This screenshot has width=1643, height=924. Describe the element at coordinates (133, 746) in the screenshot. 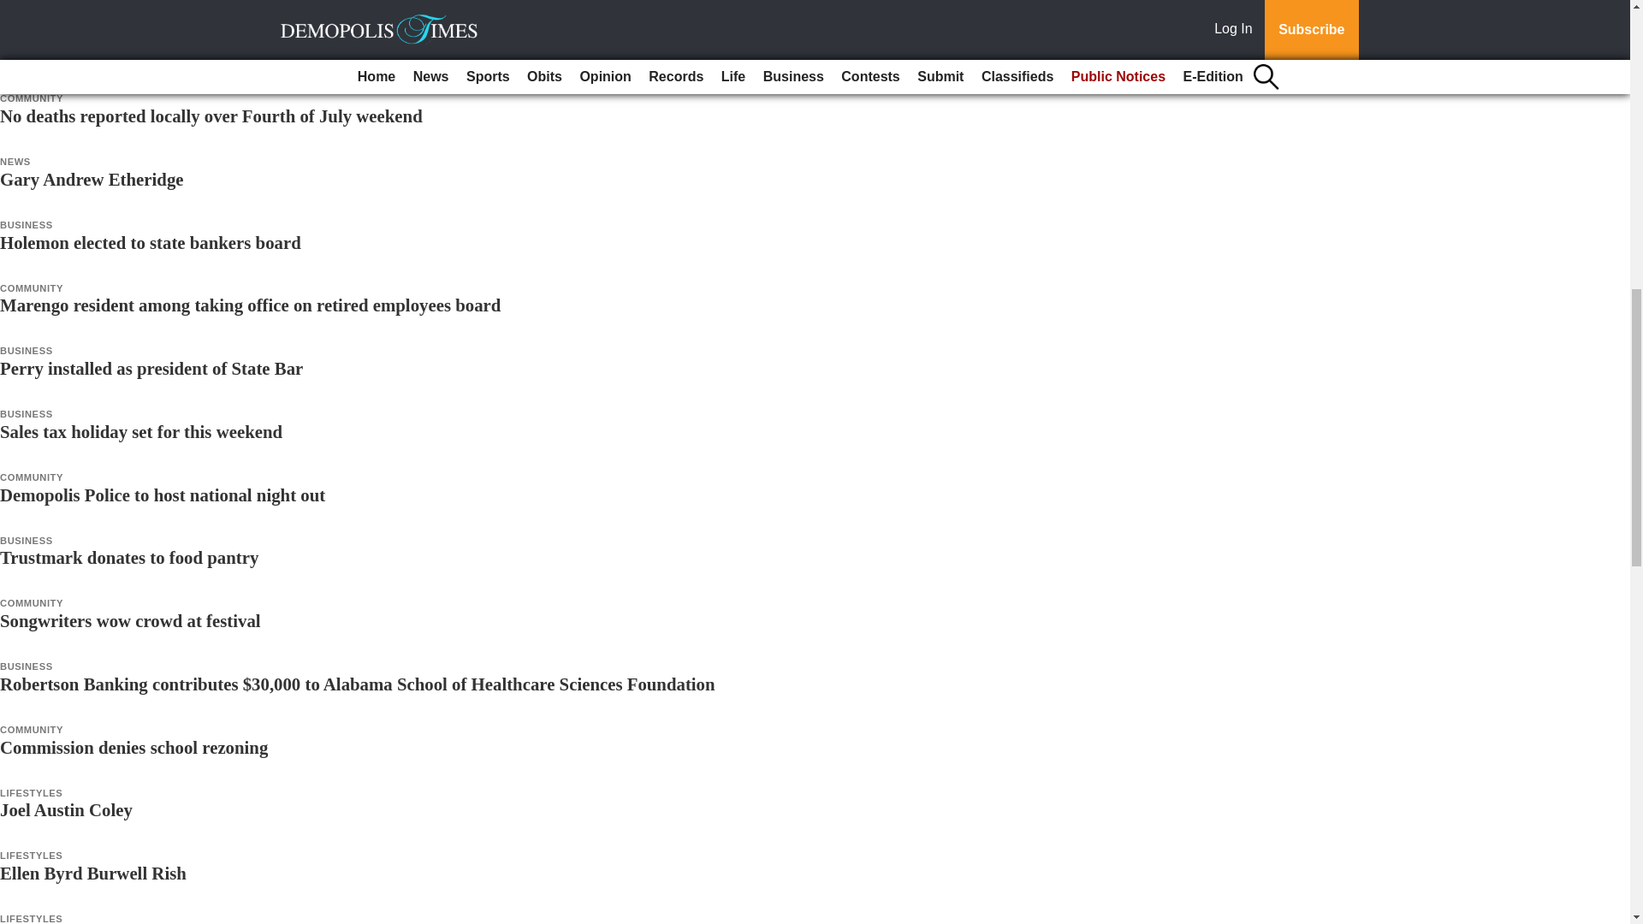

I see `Commission denies school rezoning` at that location.